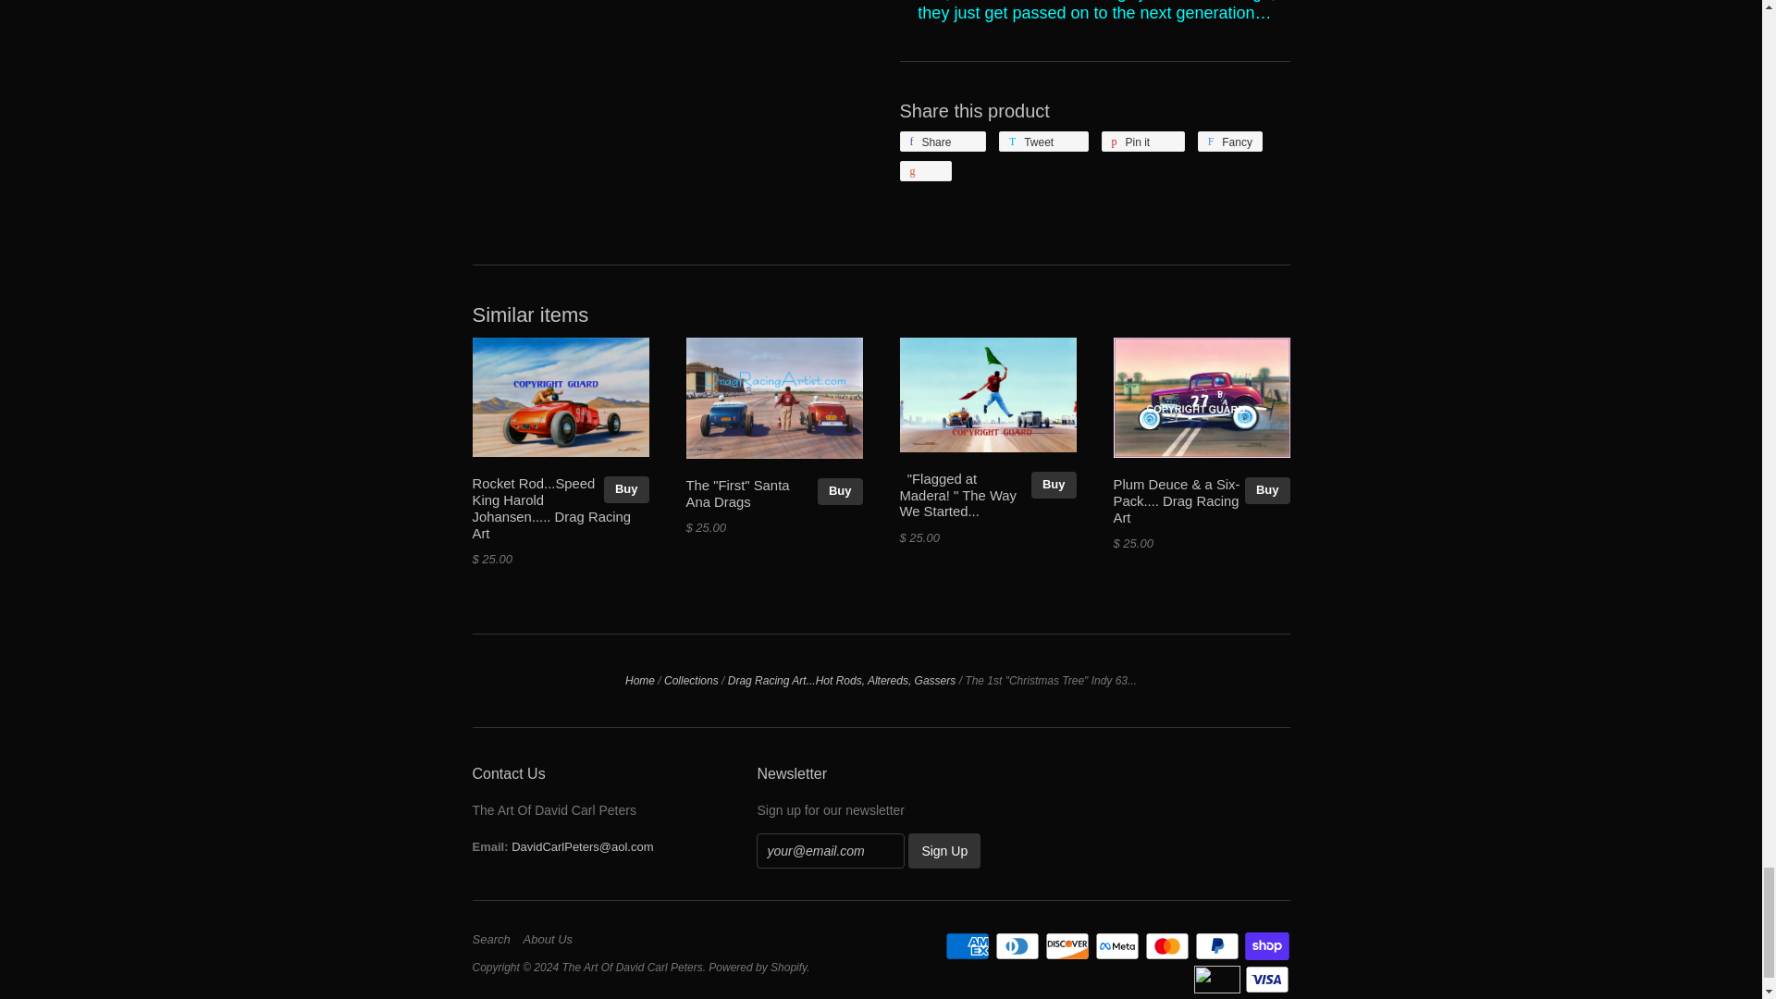  I want to click on Tweet, so click(1043, 141).